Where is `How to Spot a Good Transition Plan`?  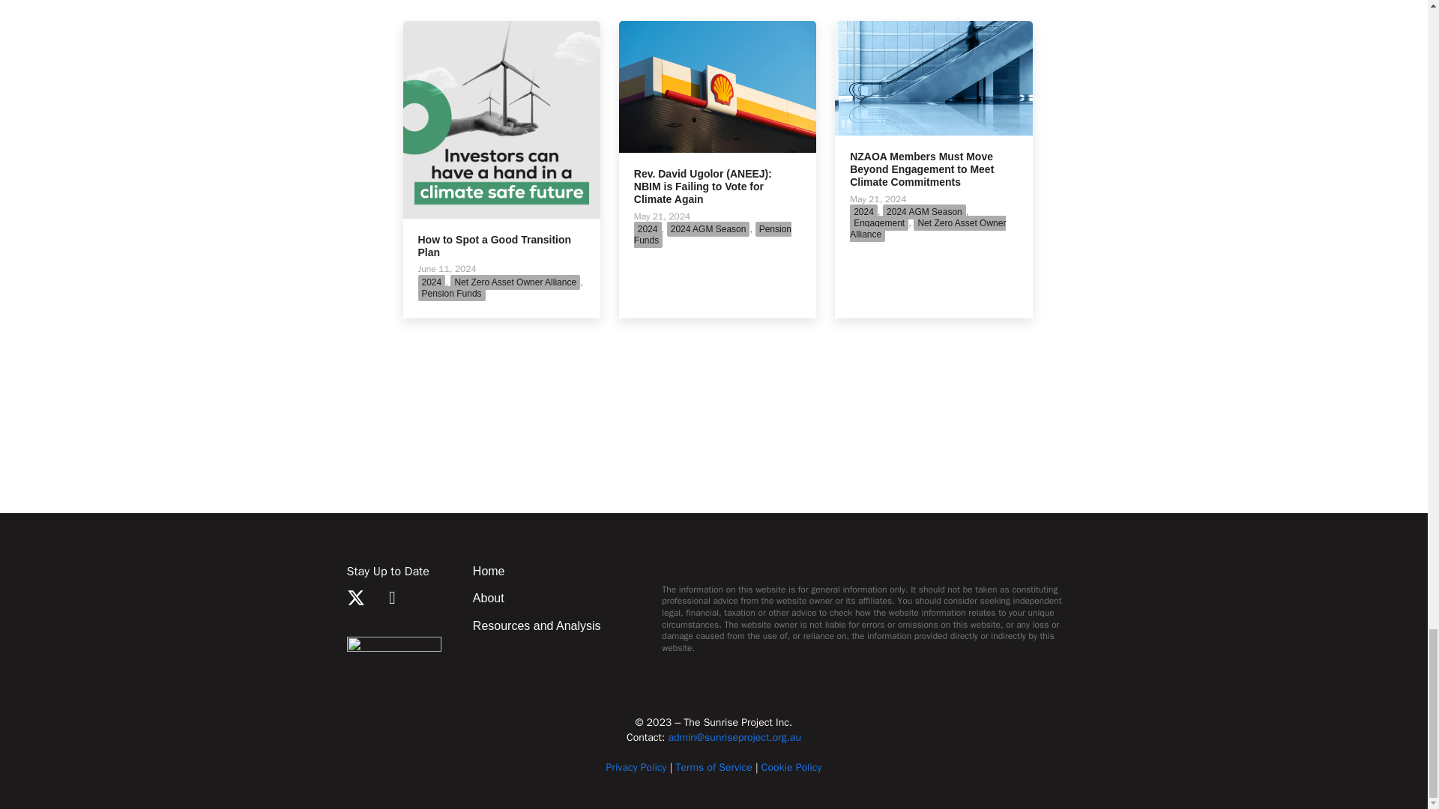
How to Spot a Good Transition Plan is located at coordinates (501, 118).